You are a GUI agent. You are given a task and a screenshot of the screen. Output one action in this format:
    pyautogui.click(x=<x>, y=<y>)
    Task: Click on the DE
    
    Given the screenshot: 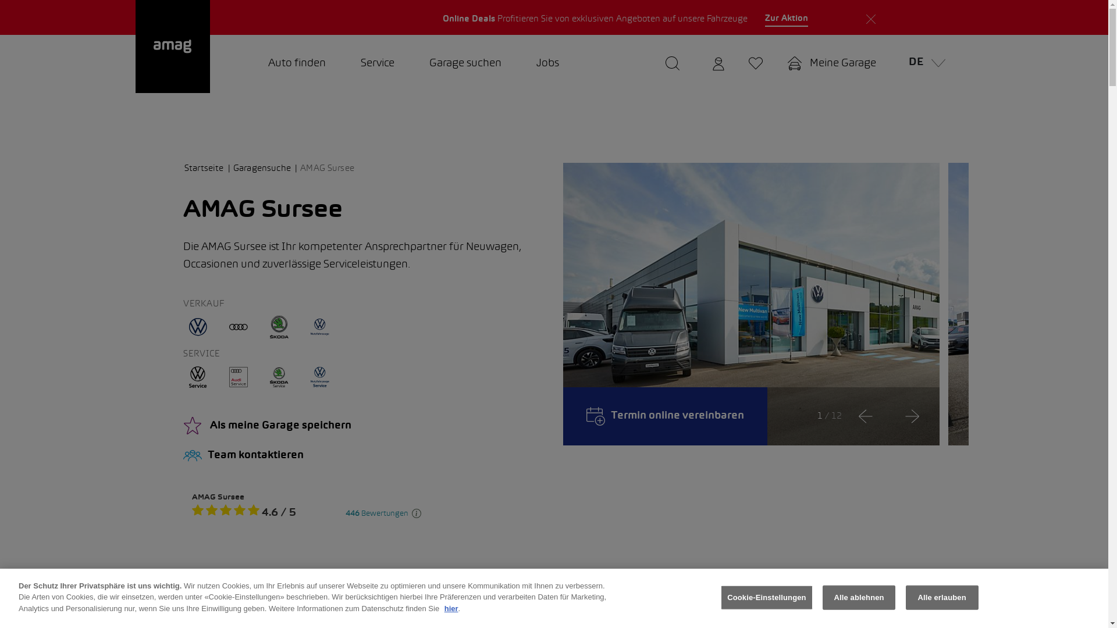 What is the action you would take?
    pyautogui.click(x=924, y=64)
    